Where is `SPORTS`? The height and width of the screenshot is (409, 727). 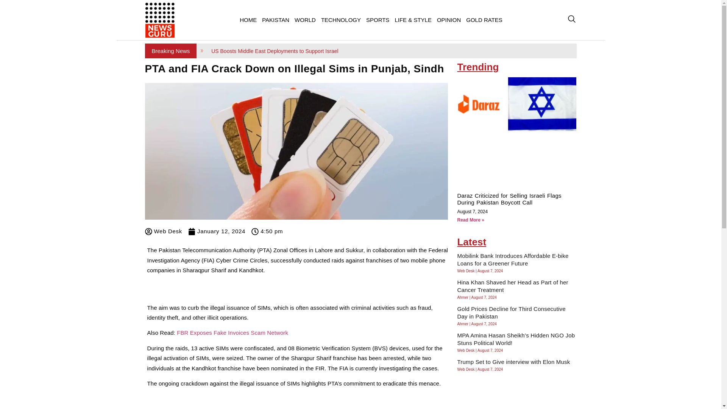
SPORTS is located at coordinates (378, 20).